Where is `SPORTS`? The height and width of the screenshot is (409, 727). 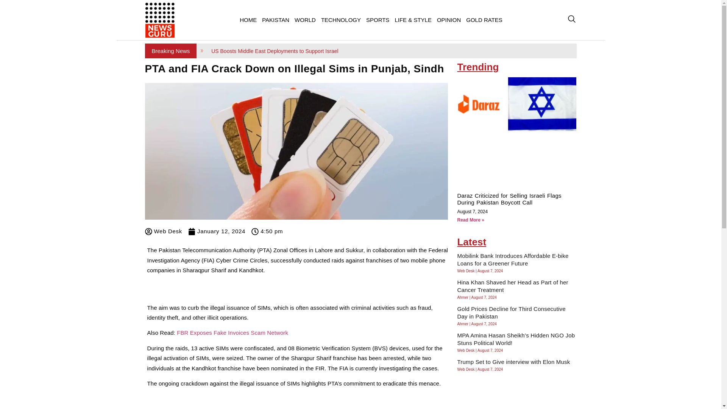
SPORTS is located at coordinates (378, 20).